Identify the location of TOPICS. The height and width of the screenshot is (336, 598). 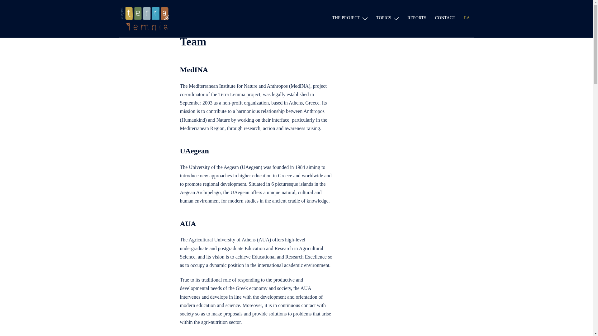
(383, 18).